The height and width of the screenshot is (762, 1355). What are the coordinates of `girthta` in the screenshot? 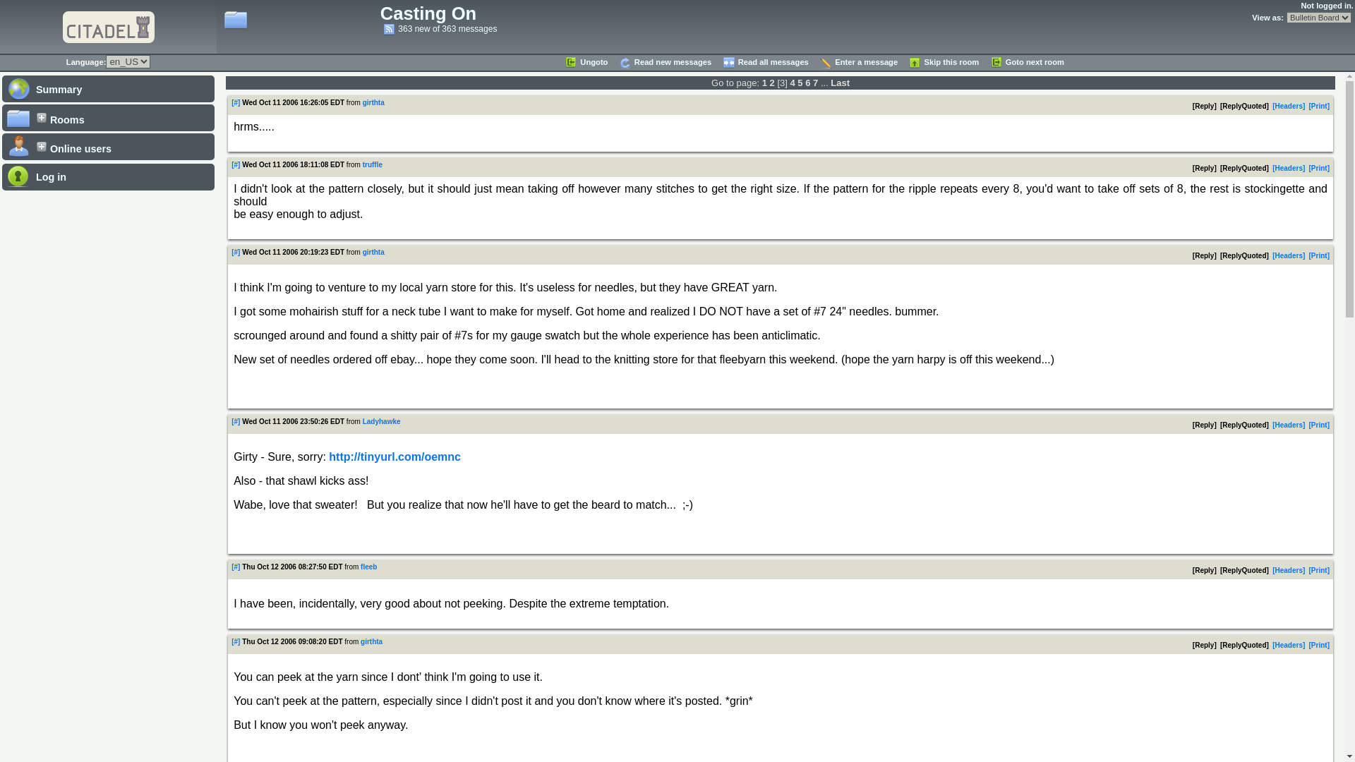 It's located at (374, 103).